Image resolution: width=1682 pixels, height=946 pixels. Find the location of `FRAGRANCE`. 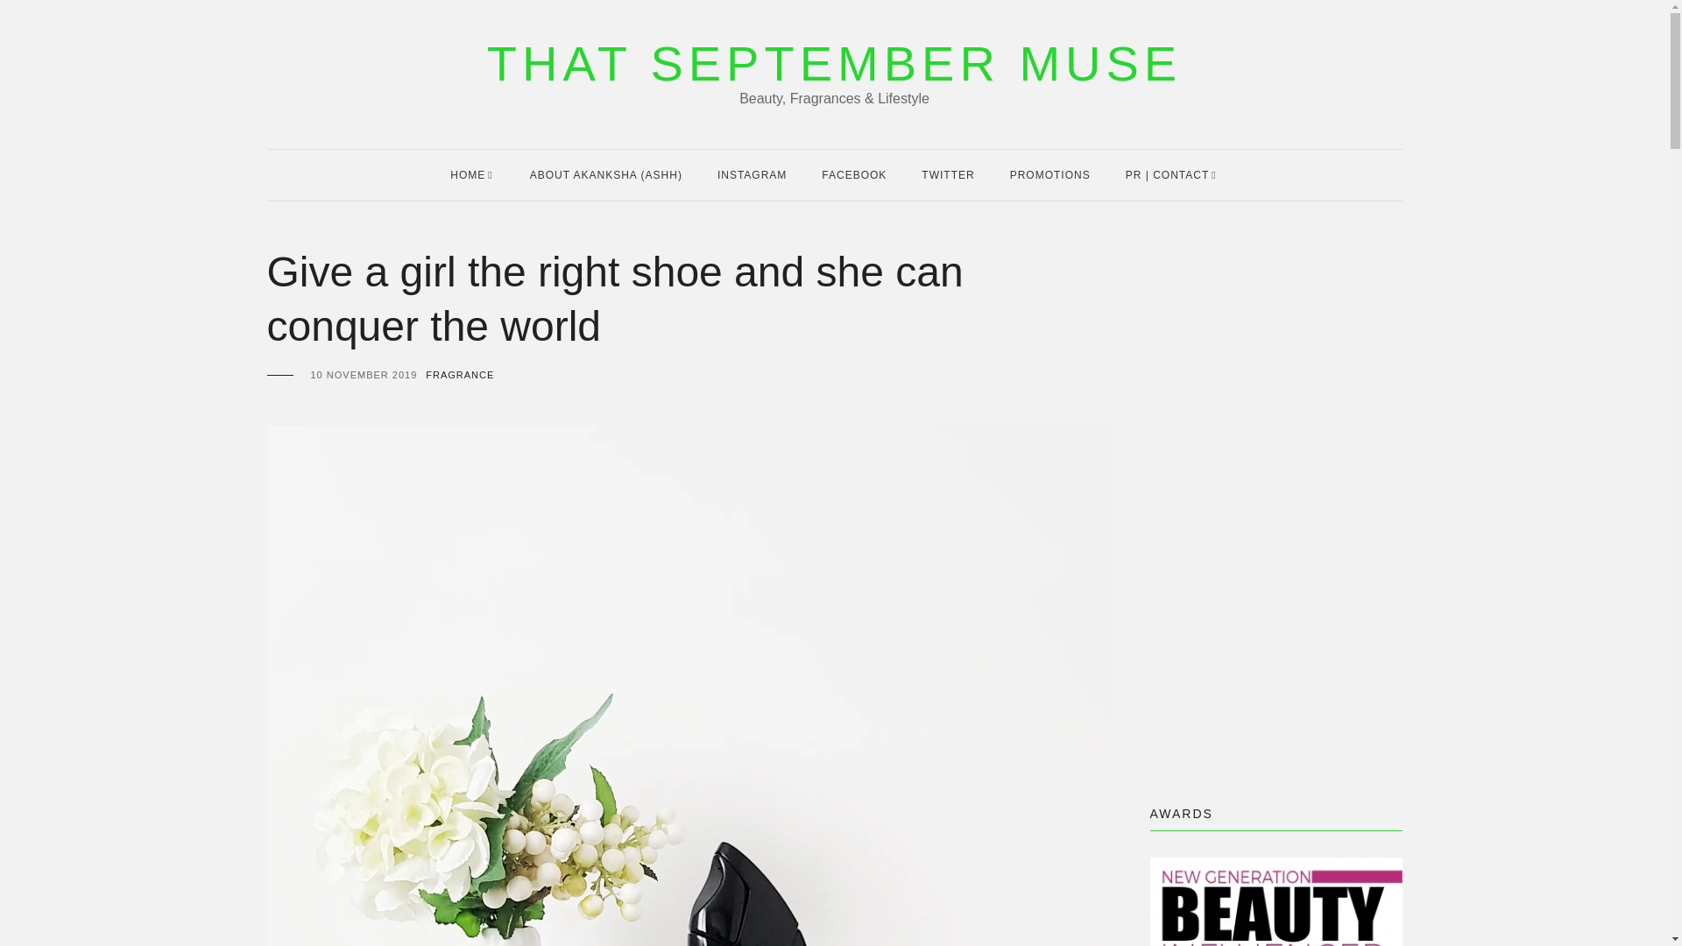

FRAGRANCE is located at coordinates (459, 375).